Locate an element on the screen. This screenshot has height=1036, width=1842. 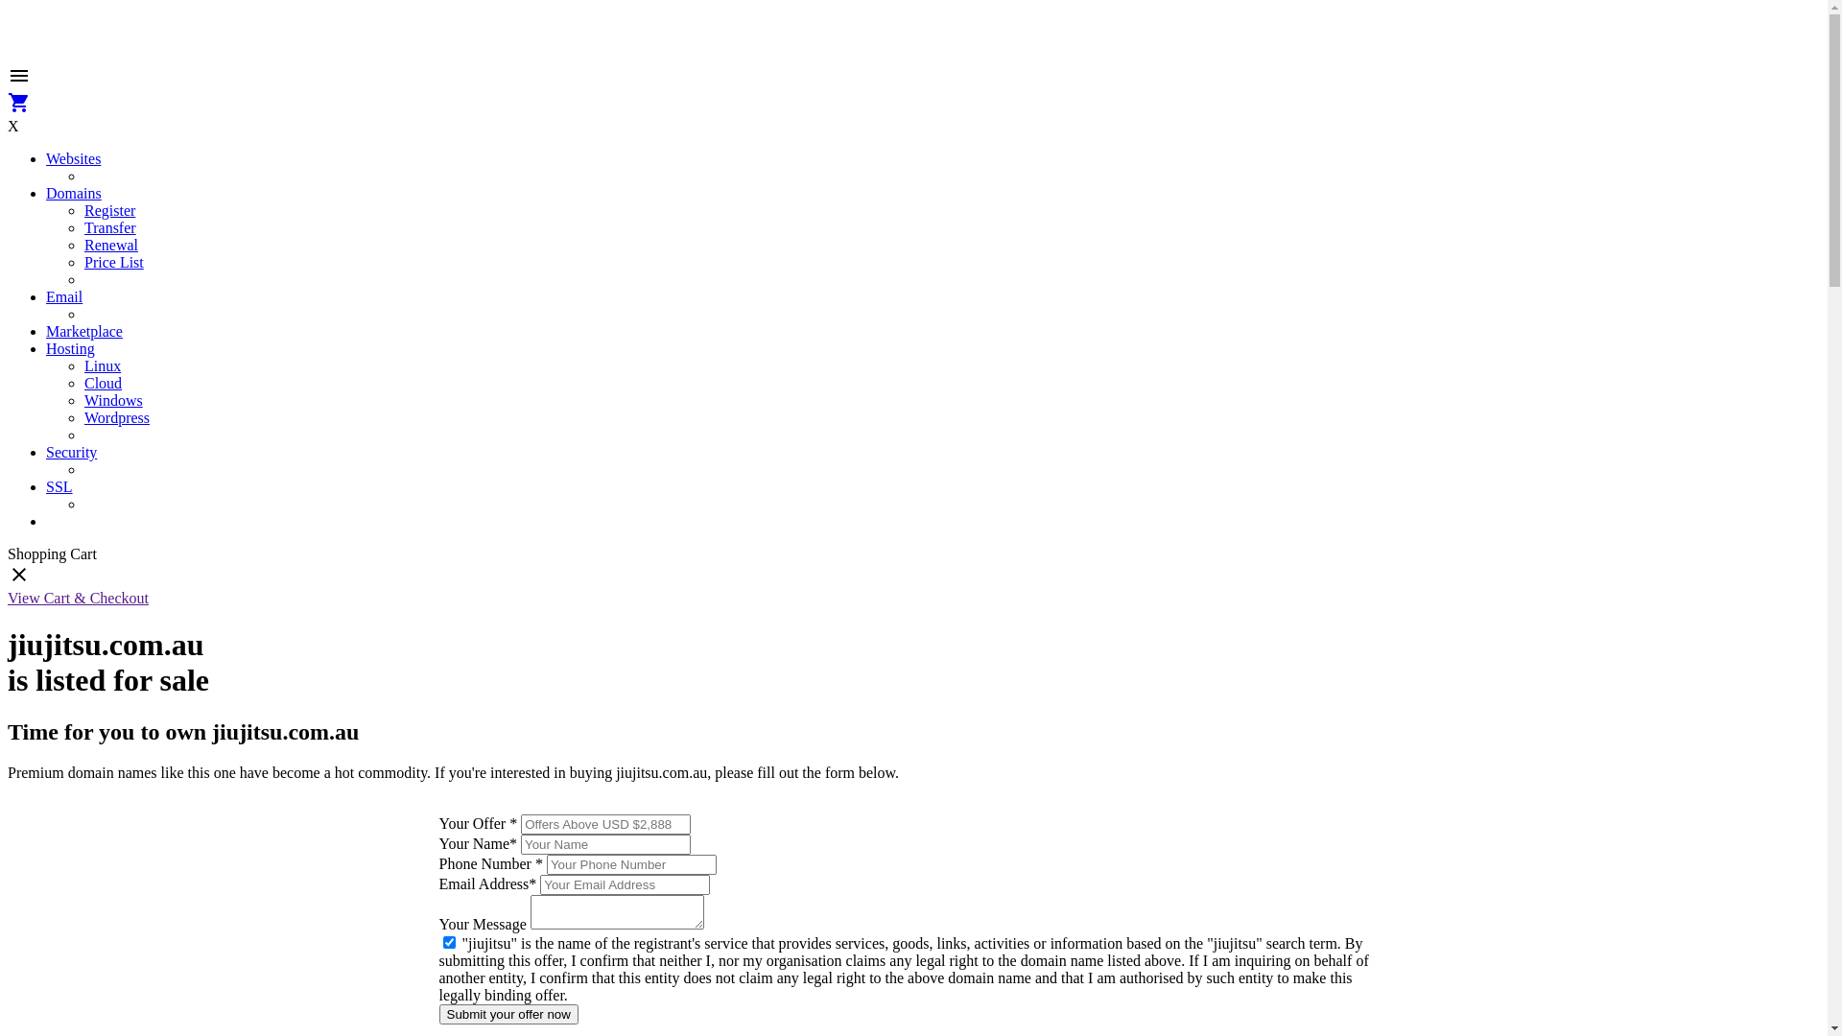
Marketplace is located at coordinates (84, 332).